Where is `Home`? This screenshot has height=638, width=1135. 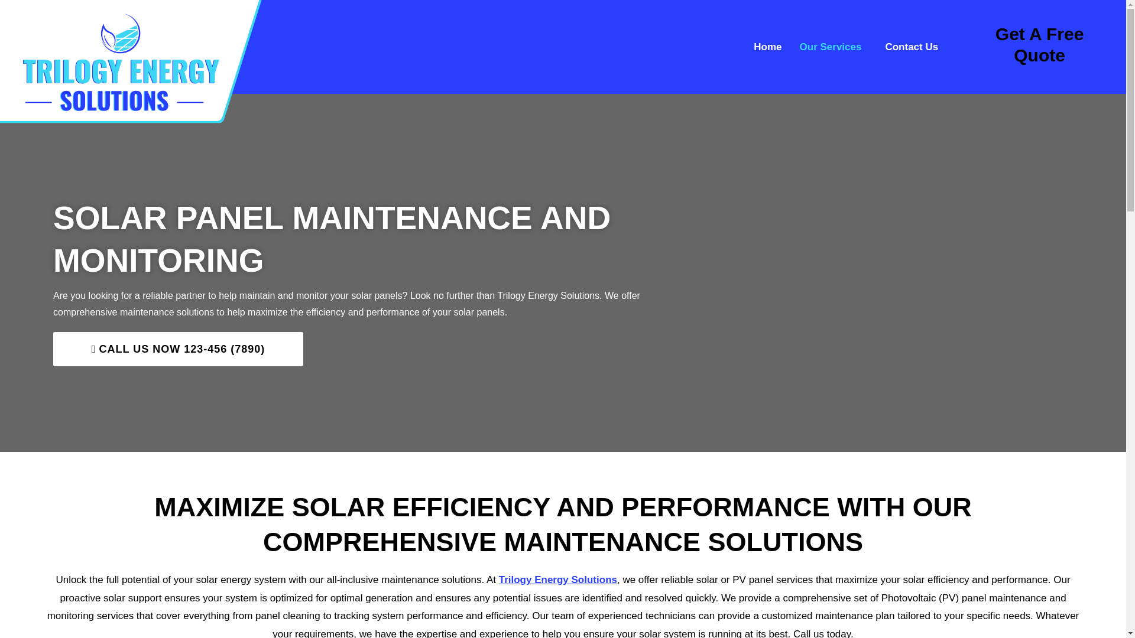 Home is located at coordinates (767, 47).